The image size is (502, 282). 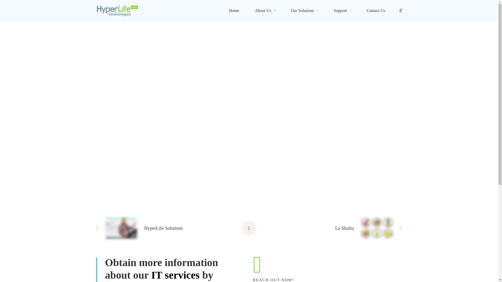 What do you see at coordinates (376, 11) in the screenshot?
I see `Contact Us` at bounding box center [376, 11].